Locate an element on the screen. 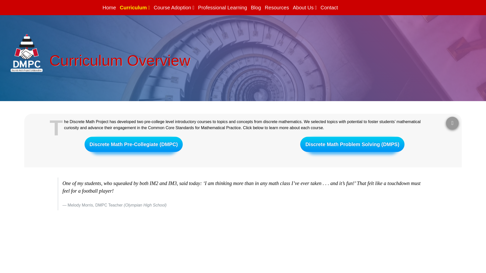 This screenshot has width=486, height=273. Curriculum is located at coordinates (135, 8).